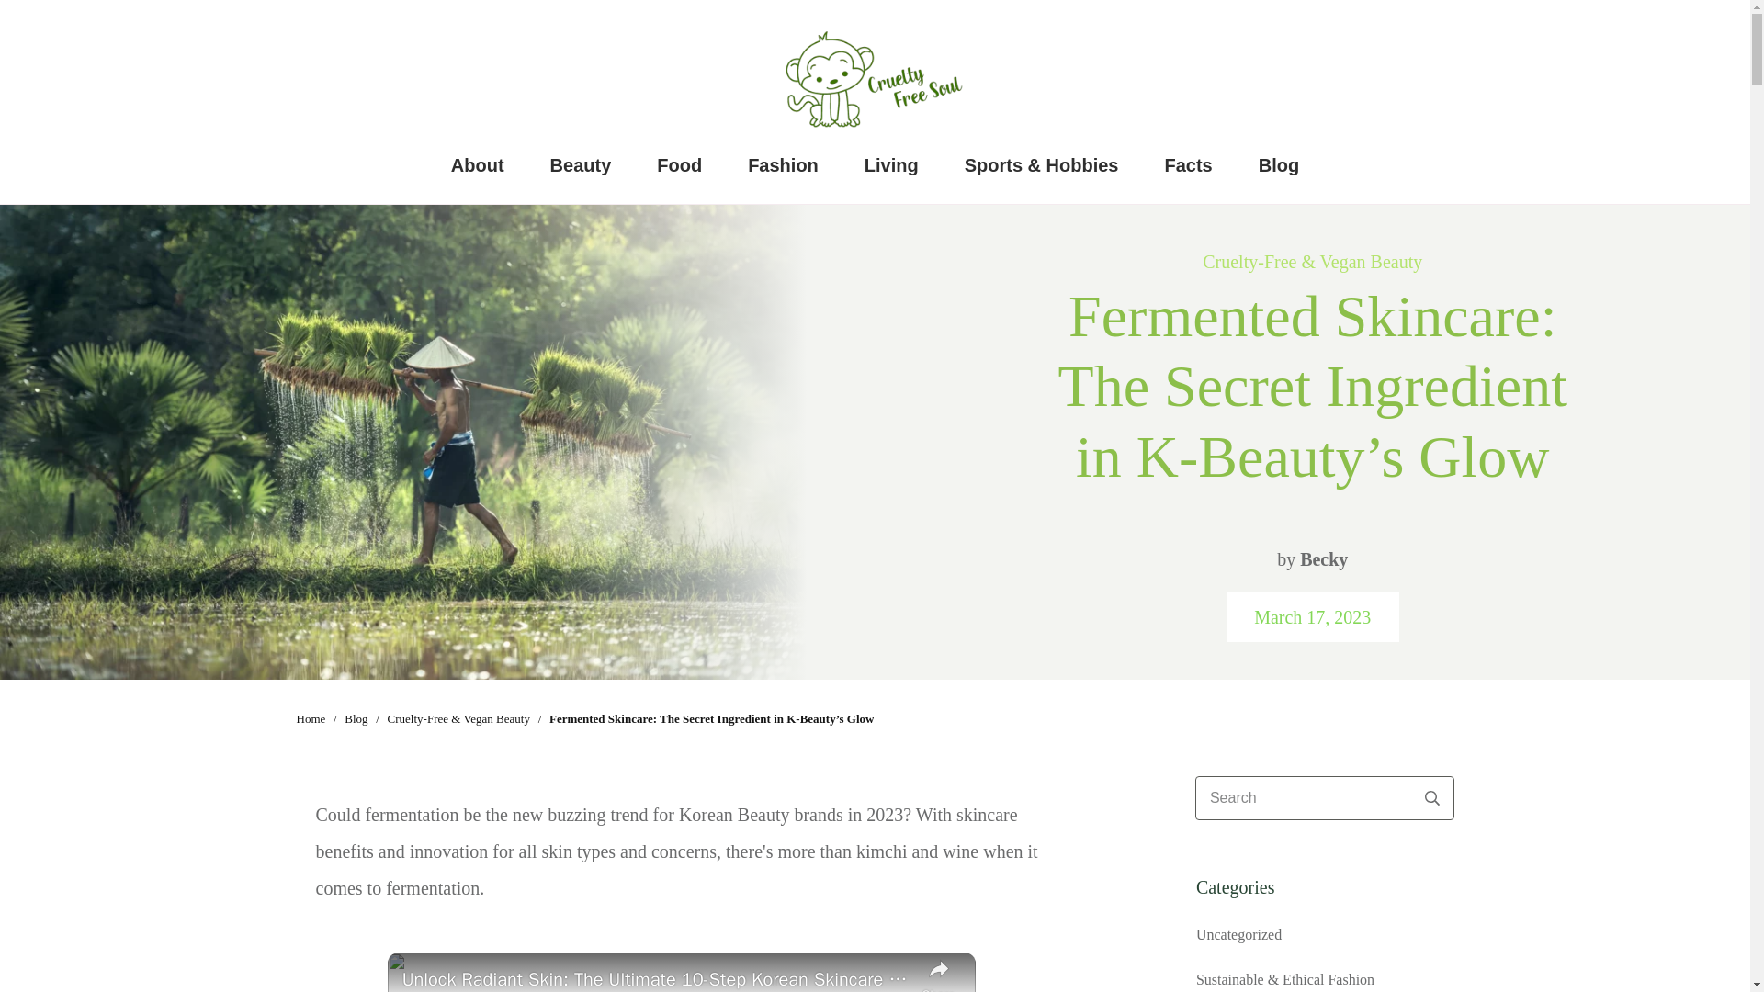  Describe the element at coordinates (679, 164) in the screenshot. I see `Food` at that location.